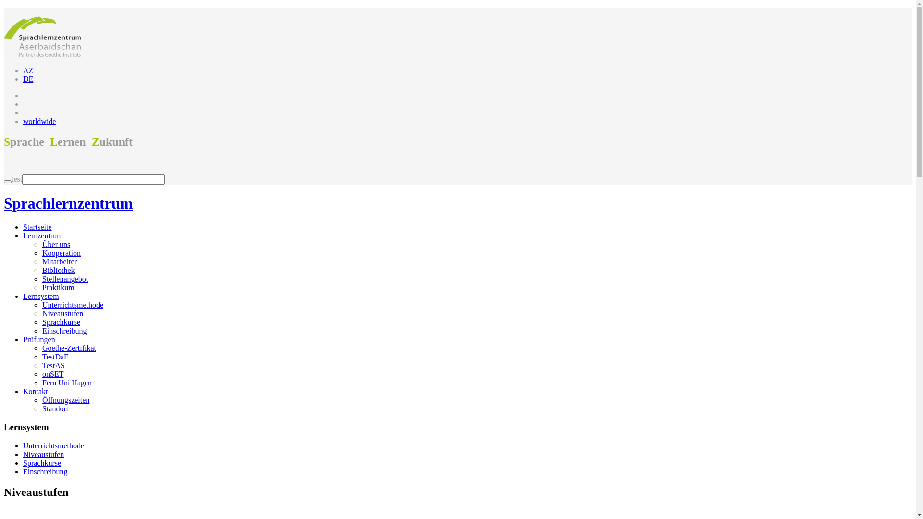  Describe the element at coordinates (28, 79) in the screenshot. I see `DE` at that location.